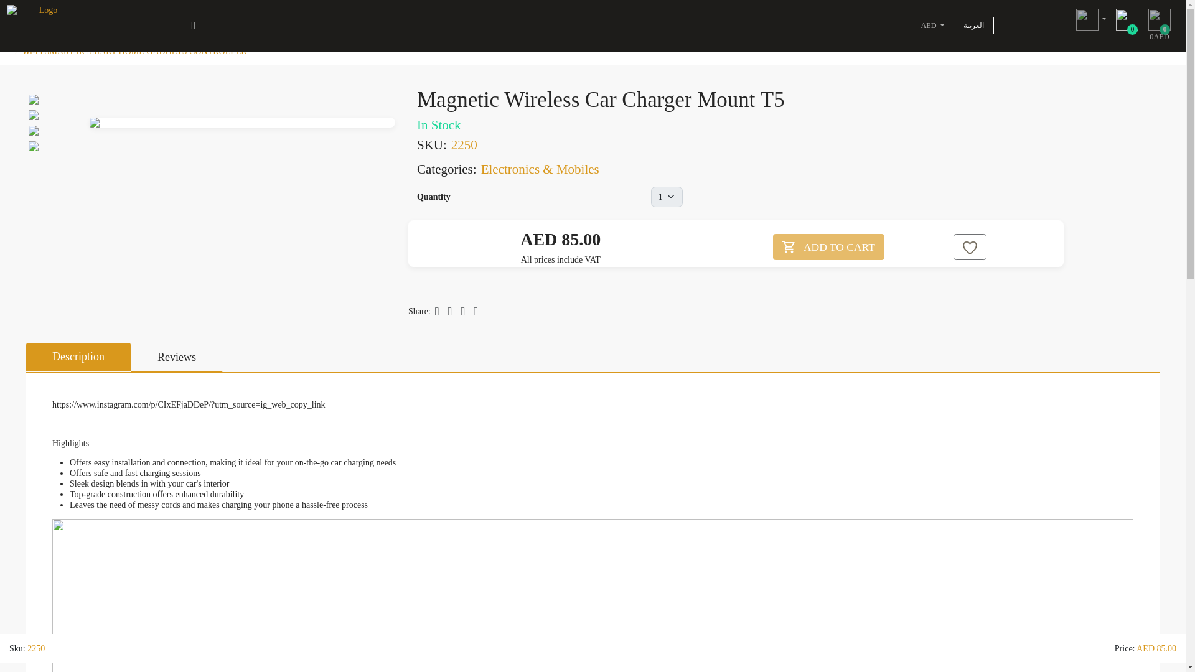 The image size is (1195, 672). Describe the element at coordinates (828, 246) in the screenshot. I see `d` at that location.